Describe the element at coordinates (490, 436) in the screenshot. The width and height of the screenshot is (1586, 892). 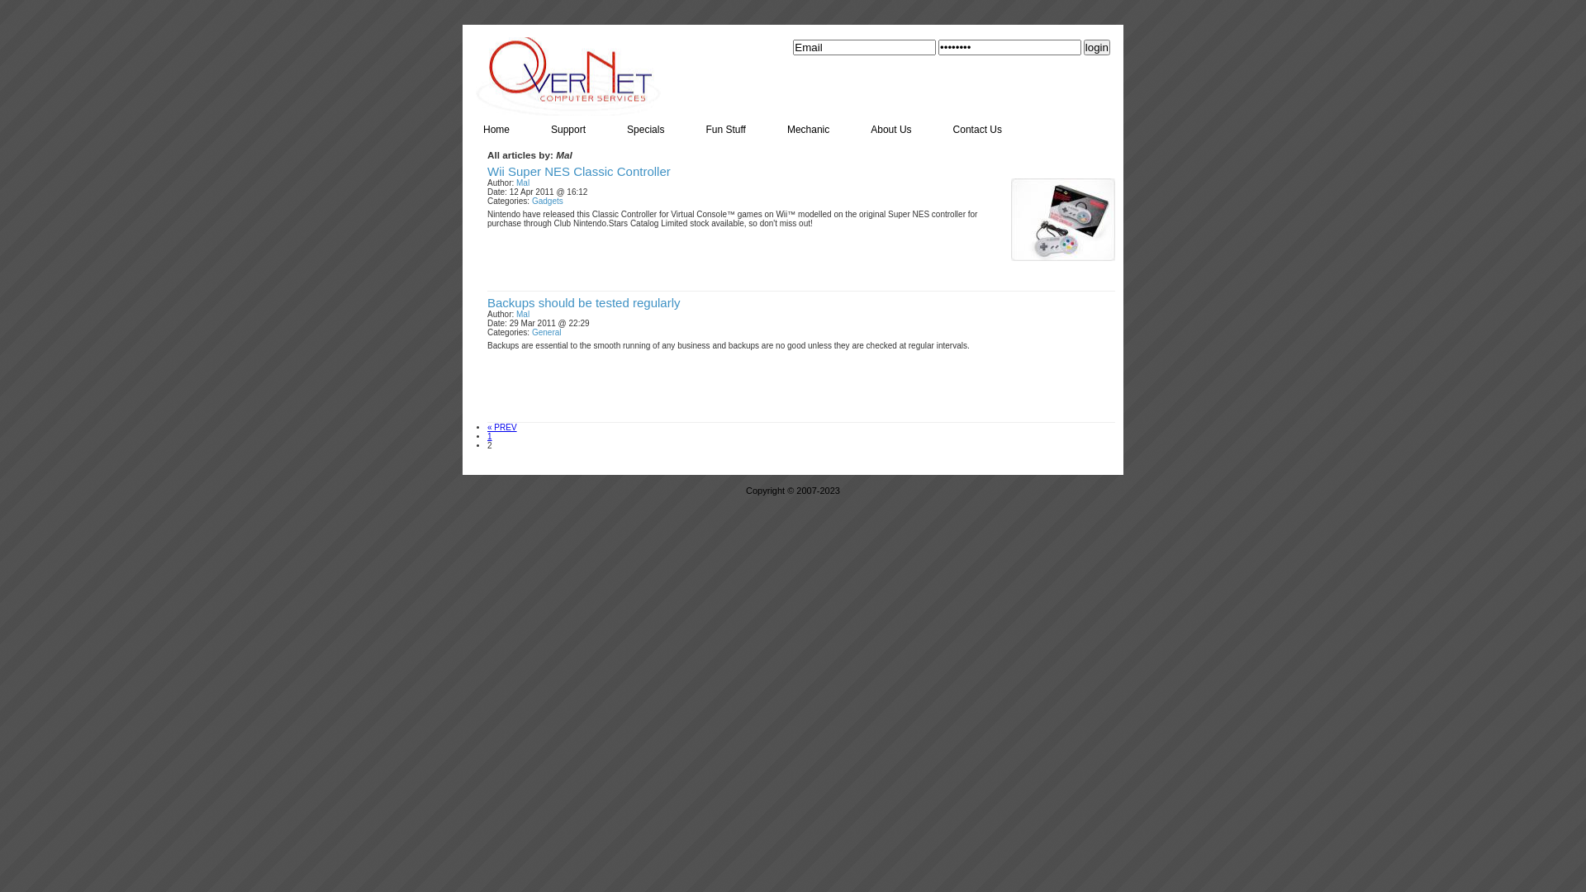
I see `1` at that location.